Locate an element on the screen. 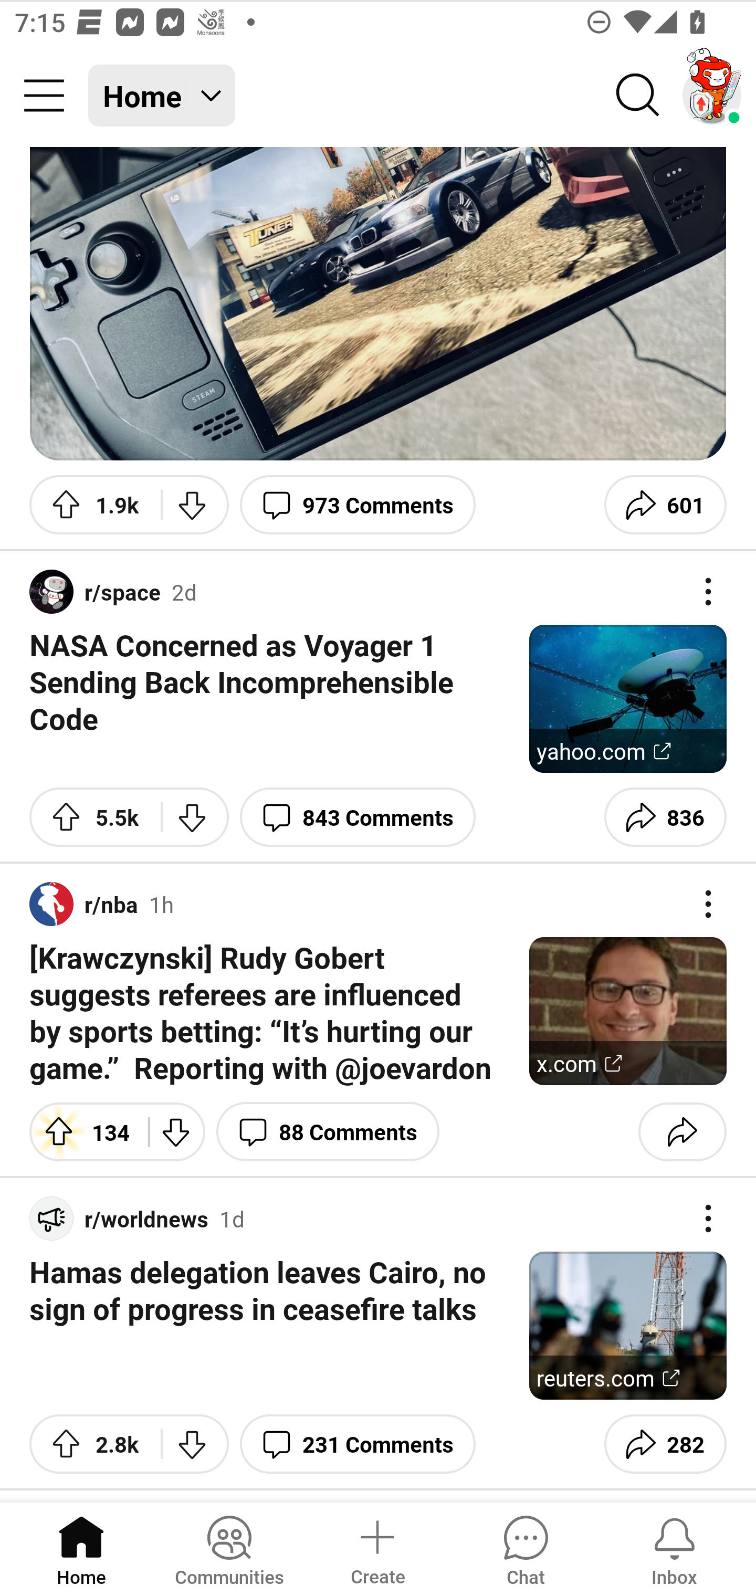 The width and height of the screenshot is (756, 1596). Home Home feed is located at coordinates (162, 96).